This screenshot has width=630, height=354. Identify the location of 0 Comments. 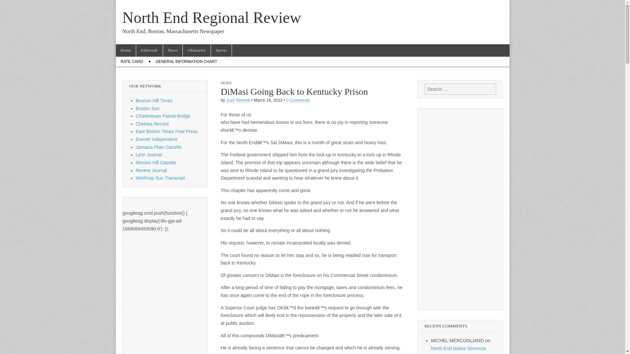
(297, 100).